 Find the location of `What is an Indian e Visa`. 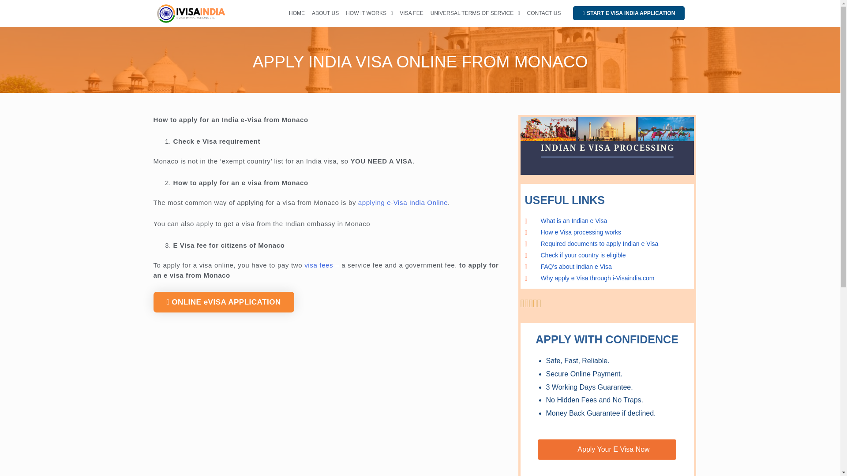

What is an Indian e Visa is located at coordinates (607, 221).